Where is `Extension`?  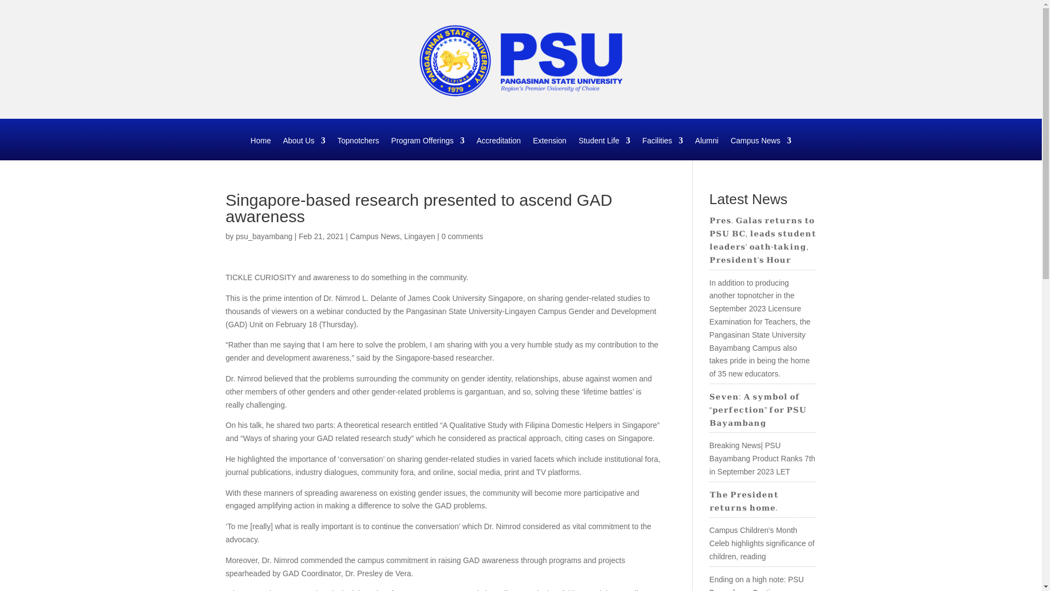
Extension is located at coordinates (549, 148).